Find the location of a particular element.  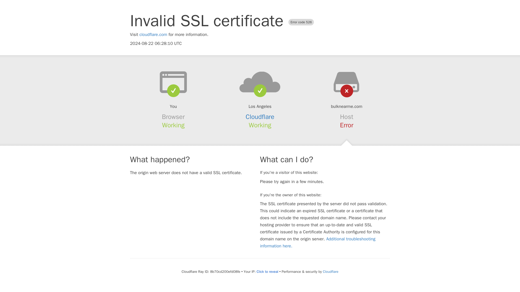

Click to reveal is located at coordinates (268, 271).